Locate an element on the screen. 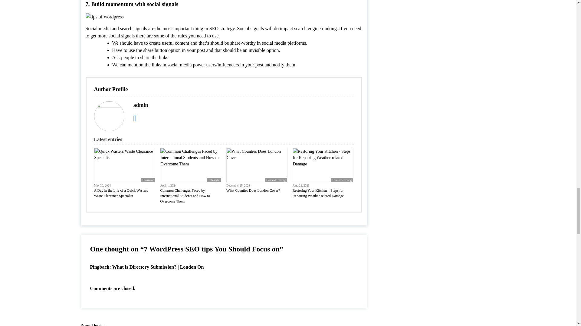 The image size is (581, 326). Business is located at coordinates (148, 180).